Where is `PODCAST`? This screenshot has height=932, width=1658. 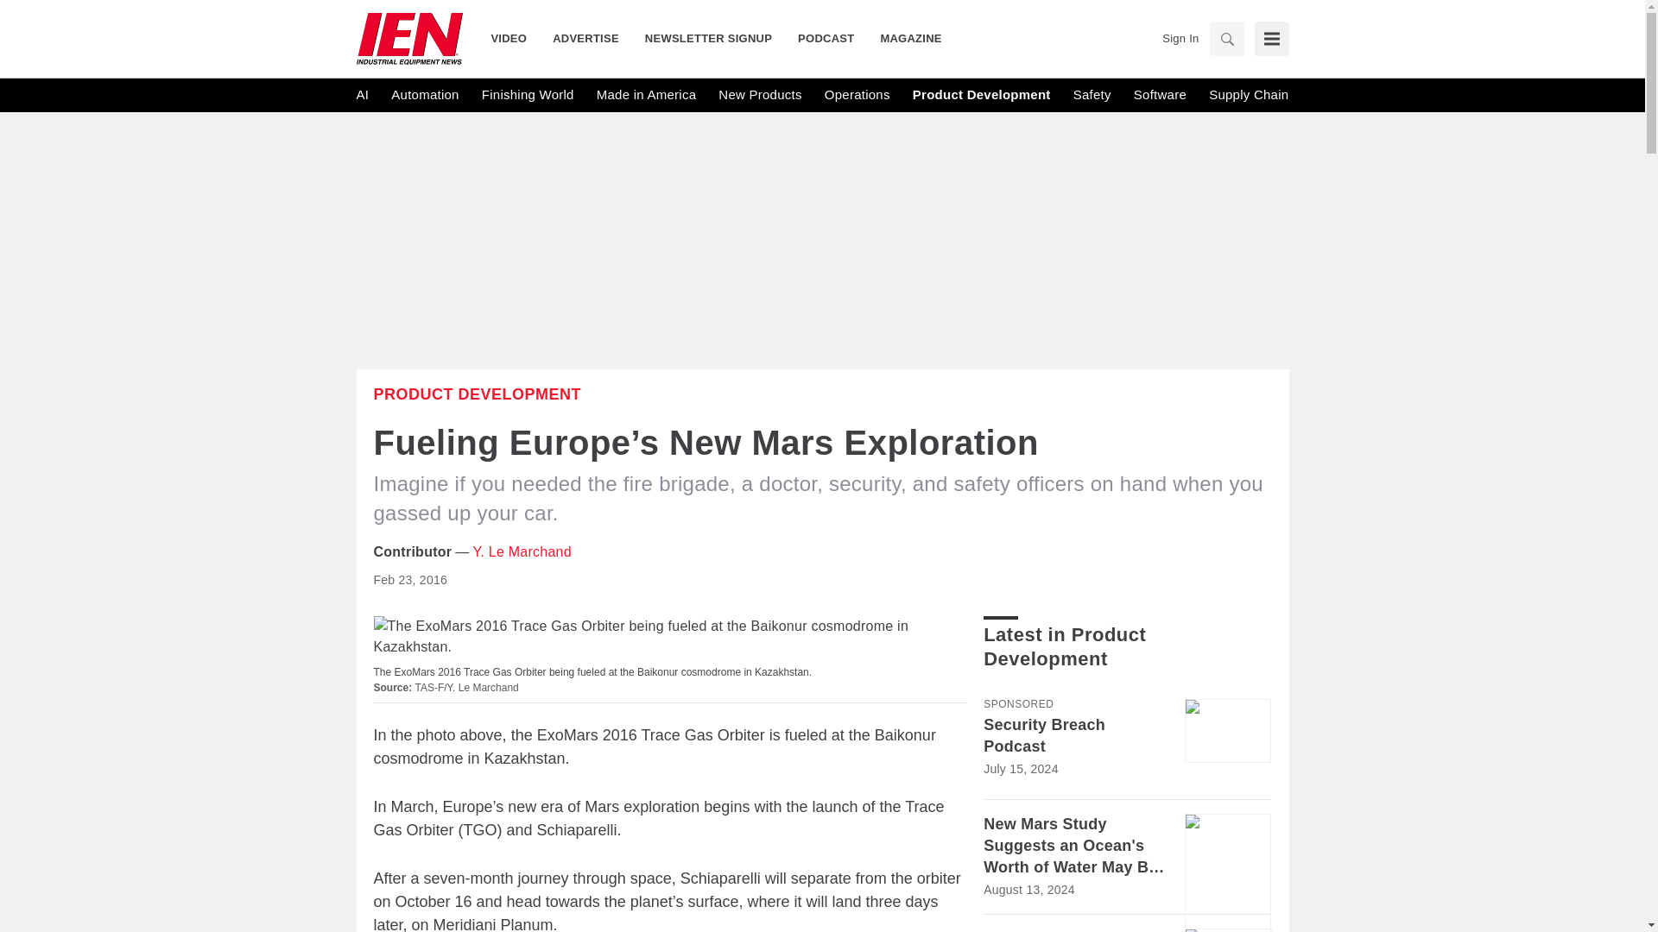
PODCAST is located at coordinates (826, 38).